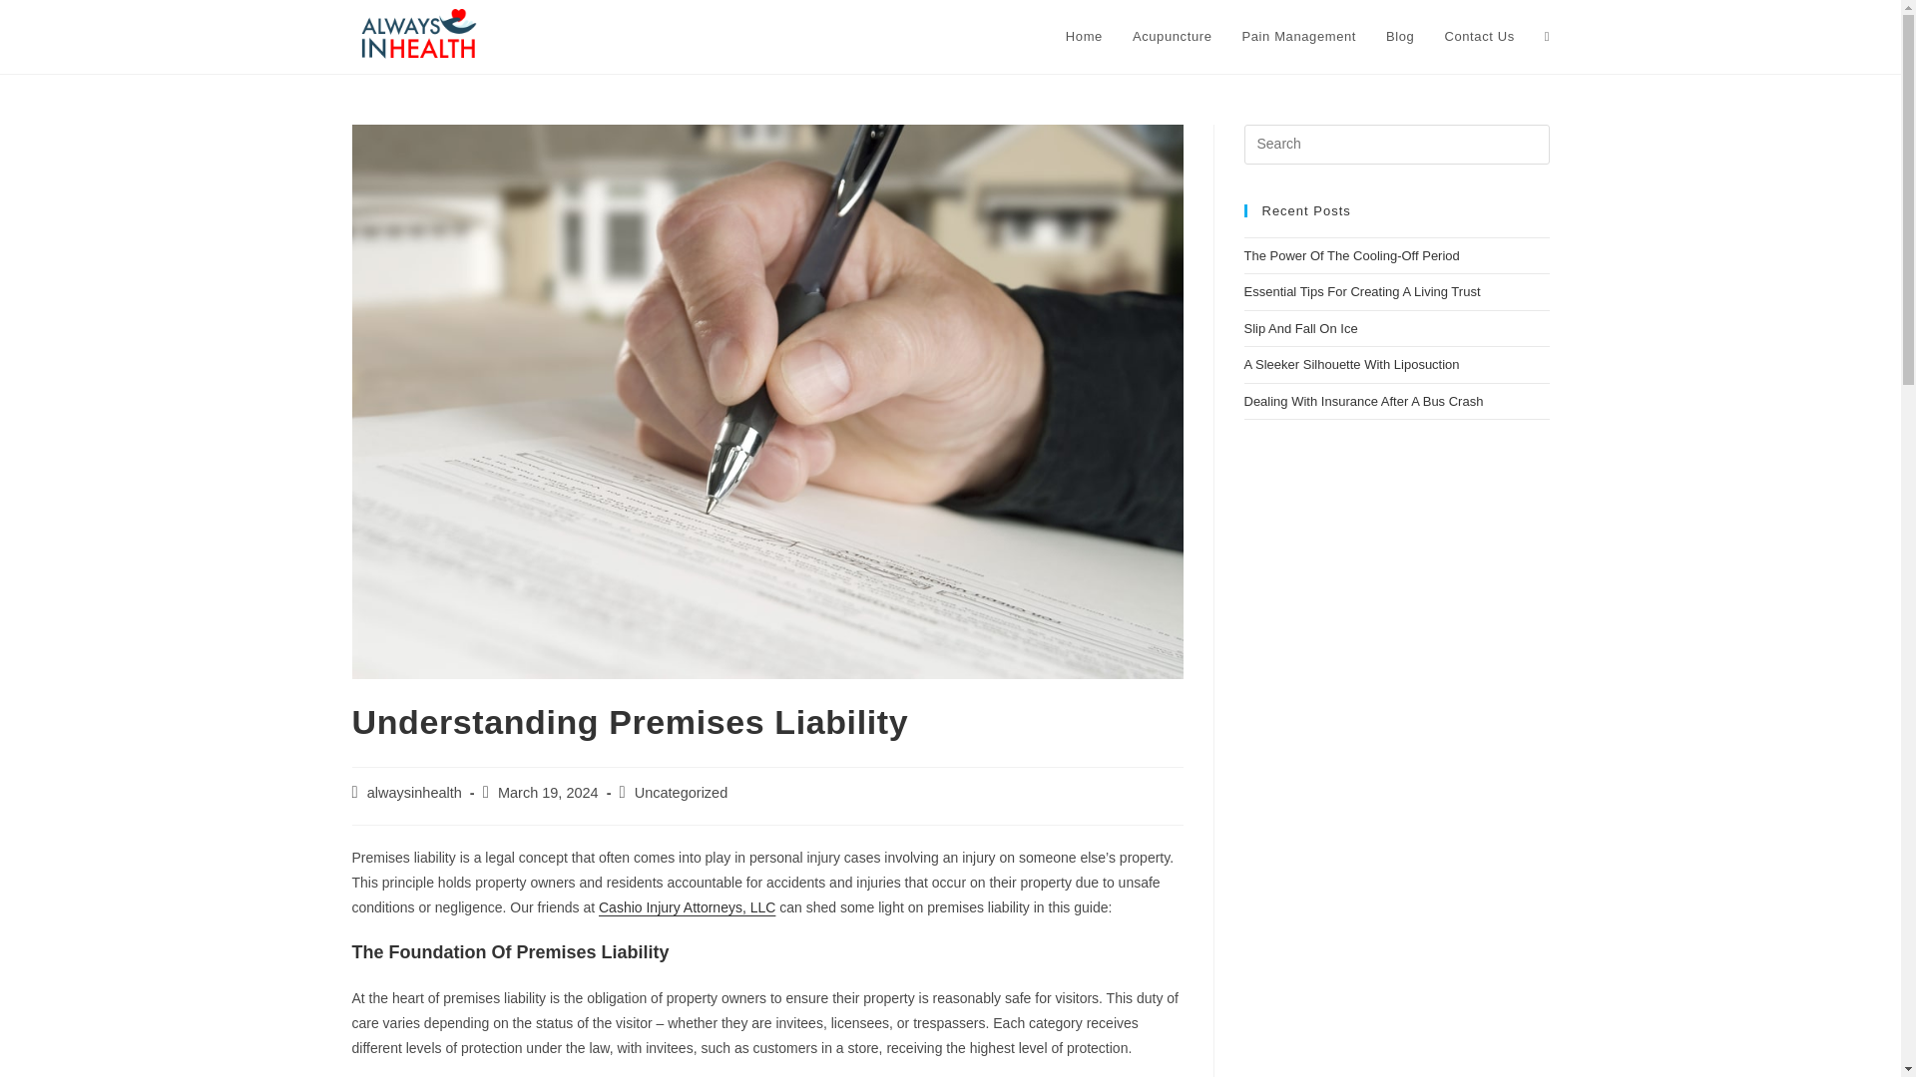  I want to click on Essential Tips For Creating A Living Trust, so click(1361, 291).